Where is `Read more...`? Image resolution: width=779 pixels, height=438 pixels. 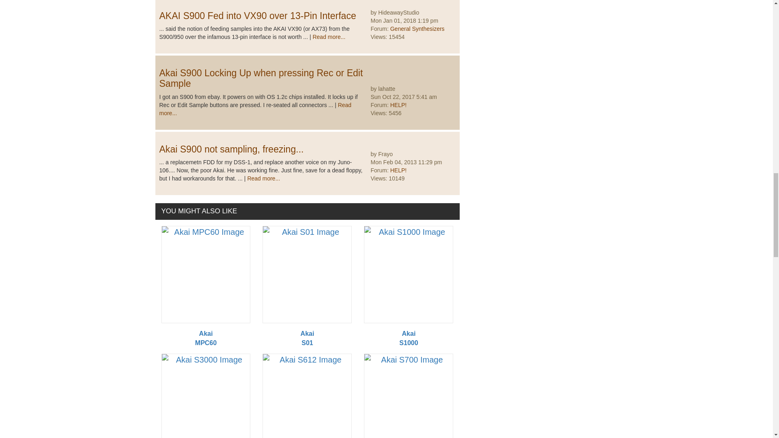 Read more... is located at coordinates (329, 37).